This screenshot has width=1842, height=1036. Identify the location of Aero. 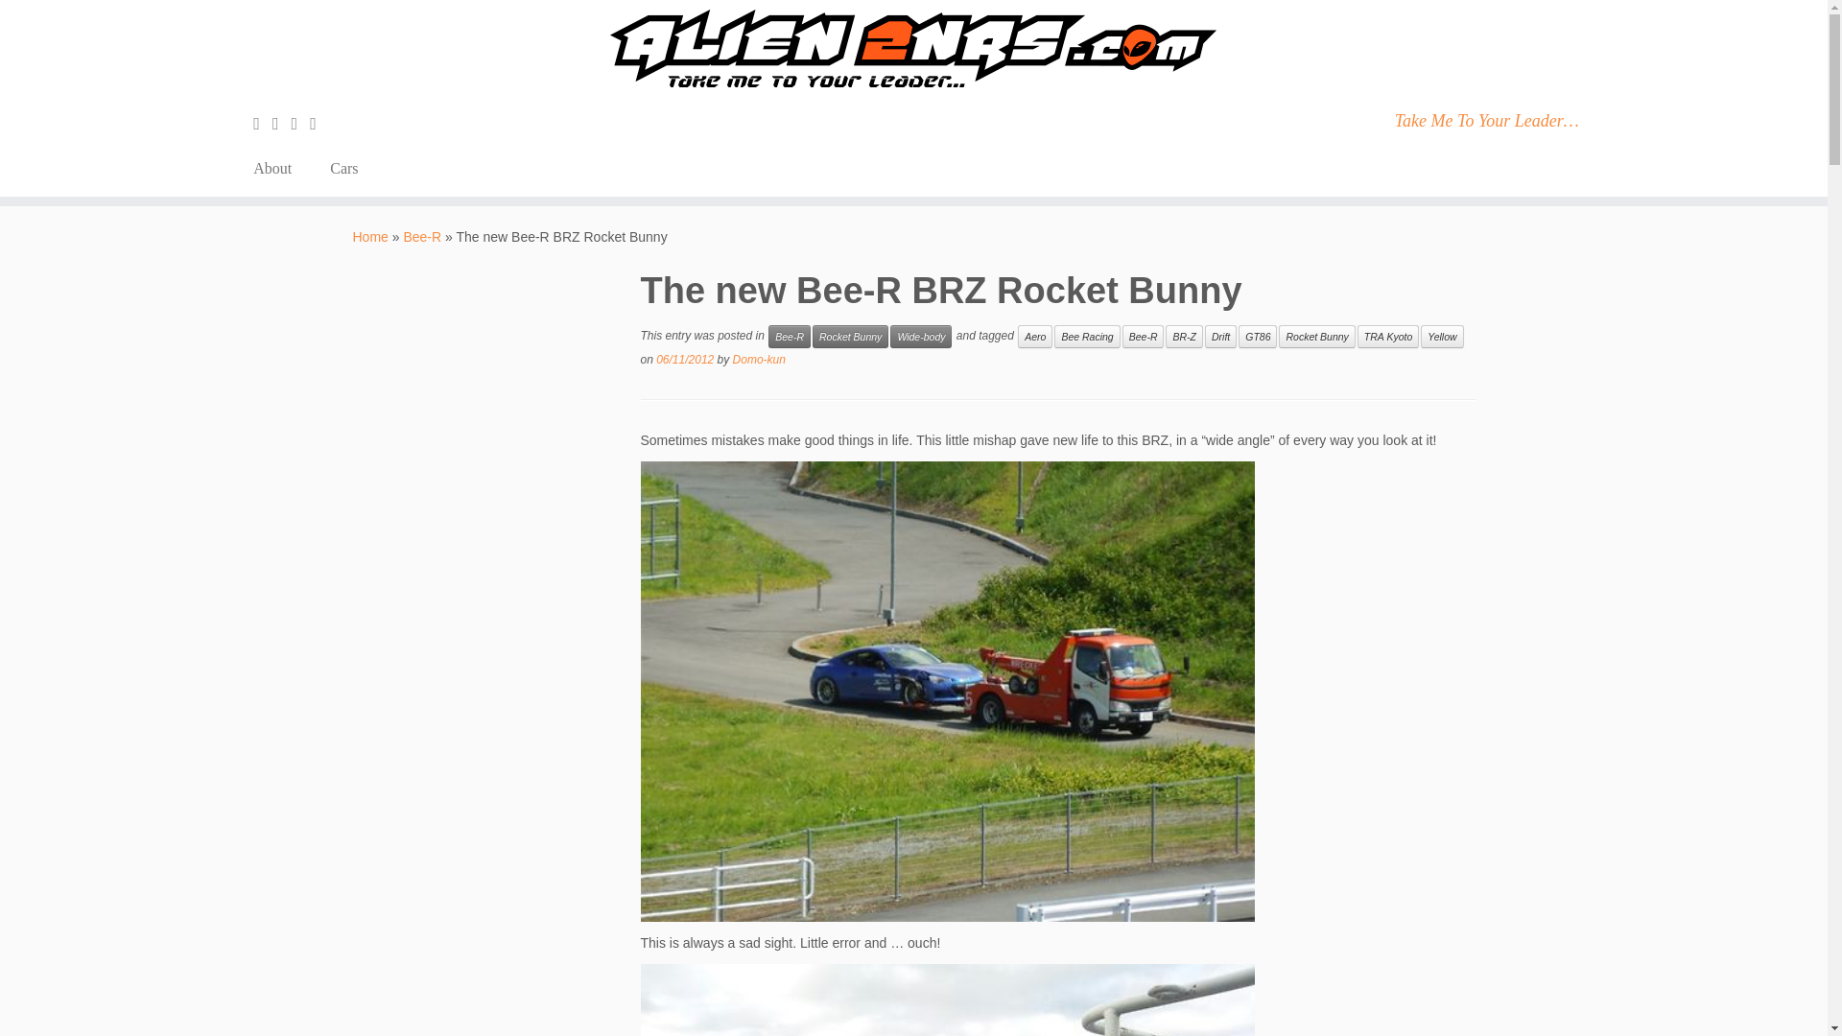
(1034, 336).